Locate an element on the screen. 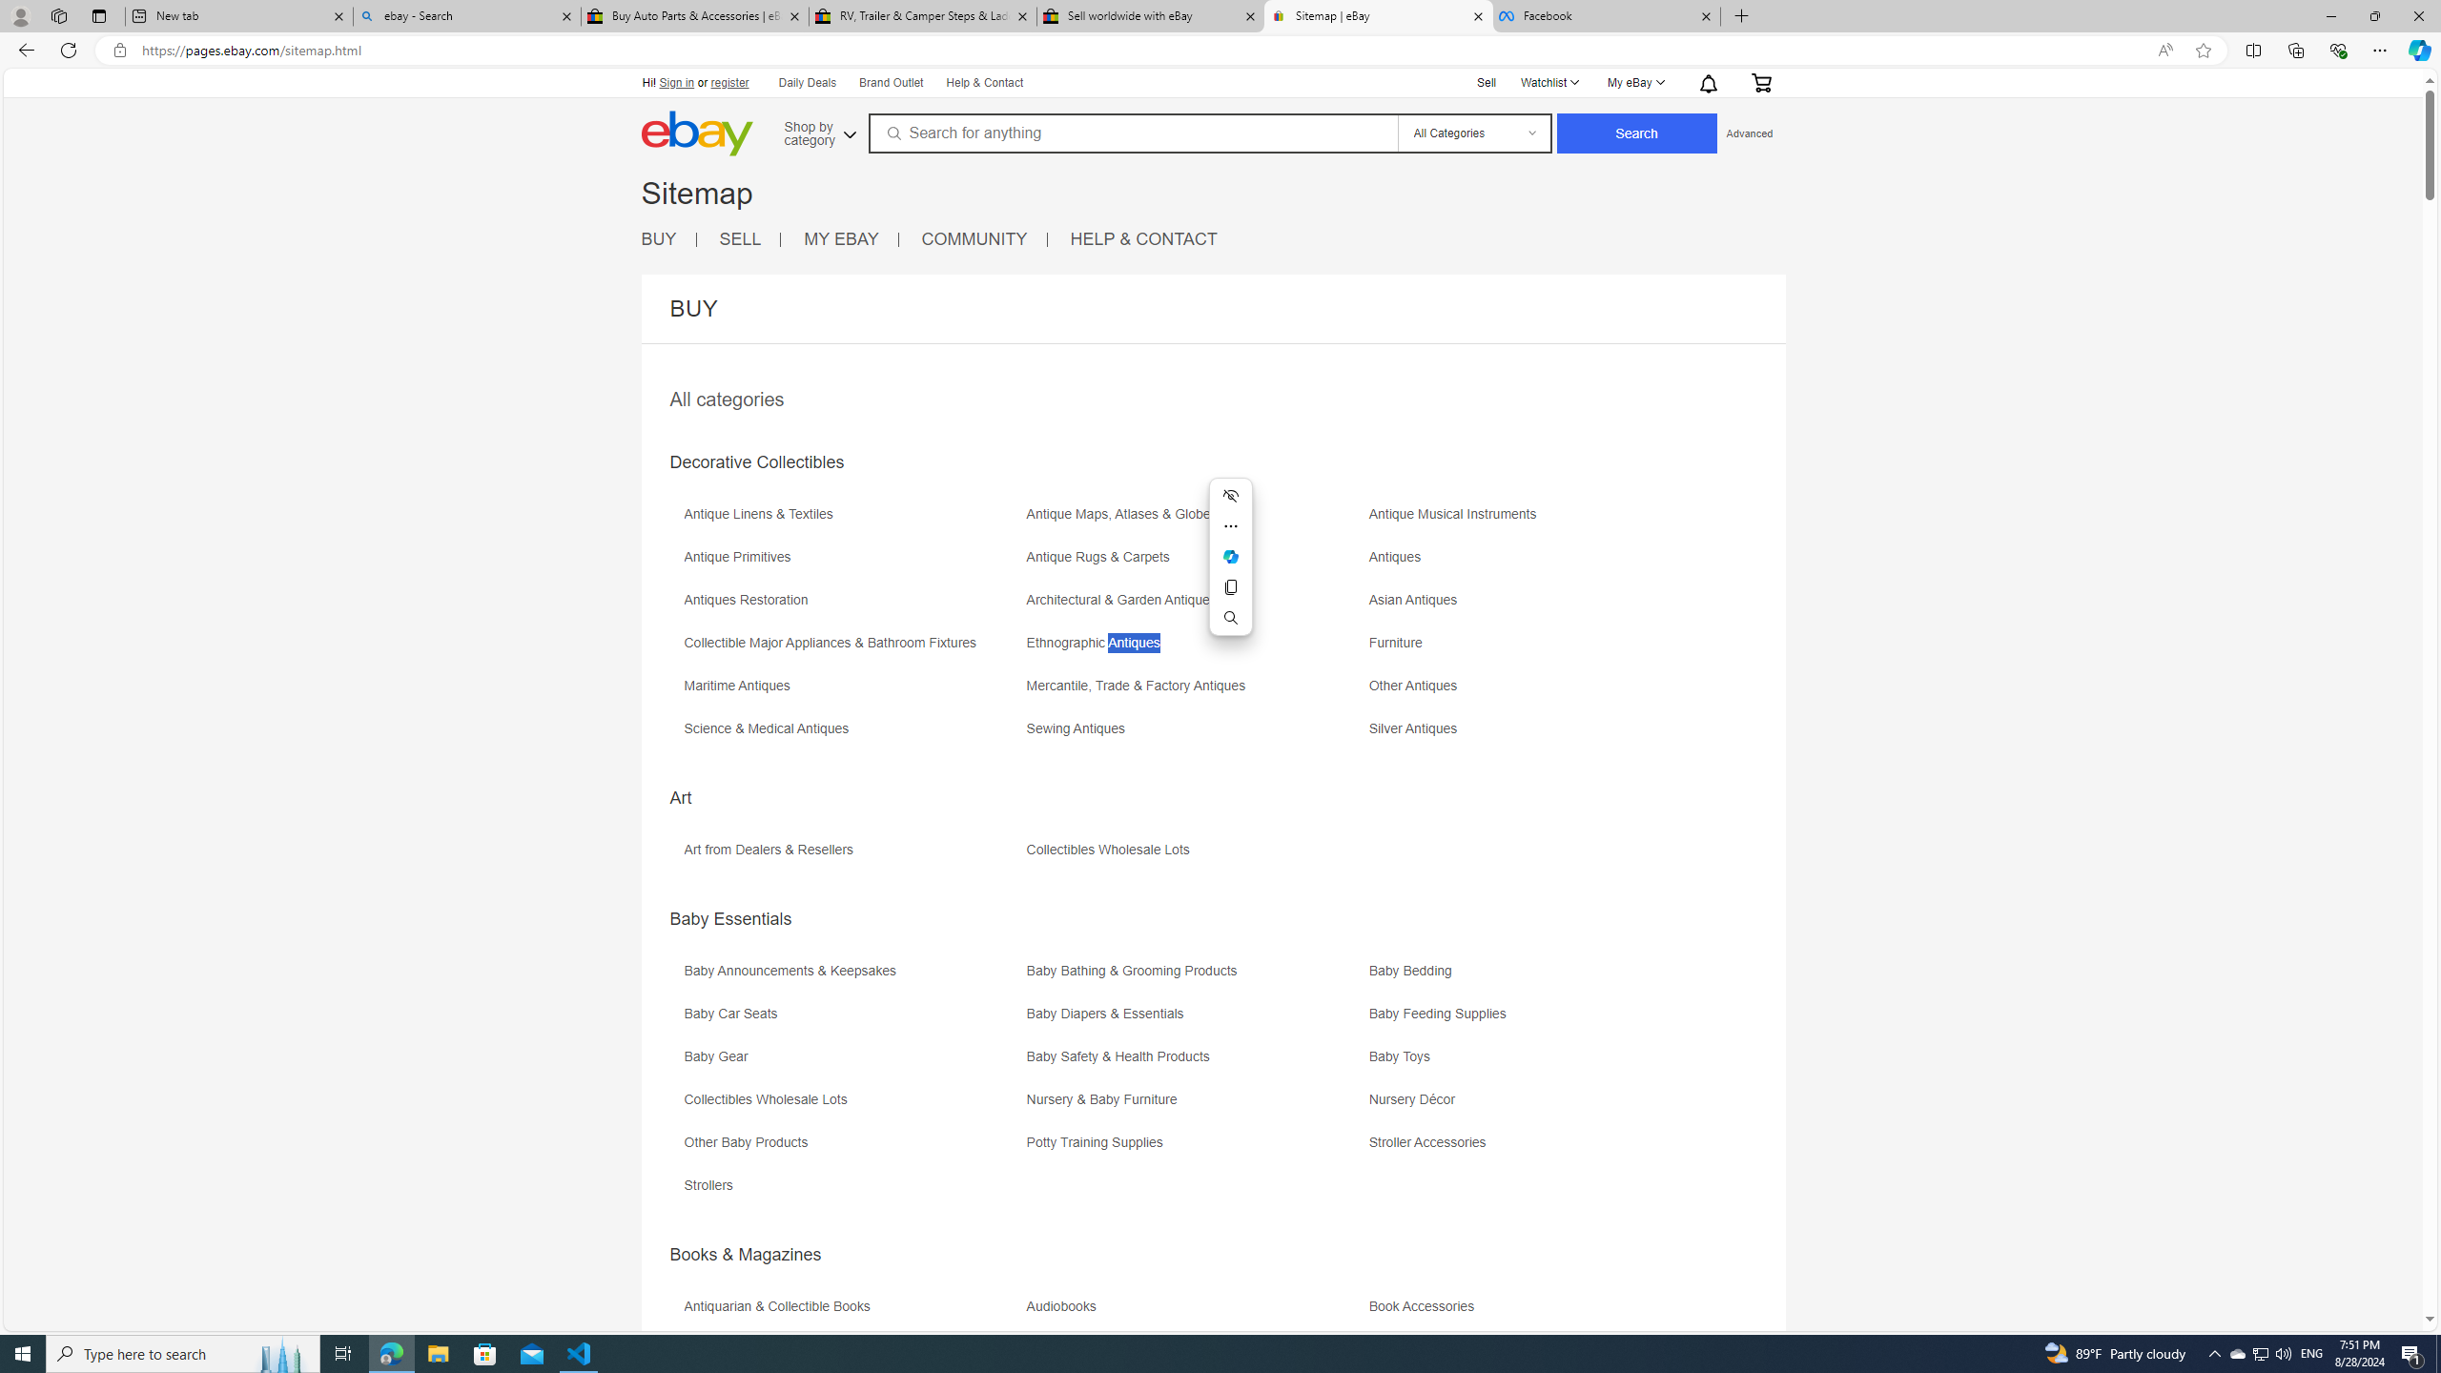  Asian Antiques is located at coordinates (1539, 606).